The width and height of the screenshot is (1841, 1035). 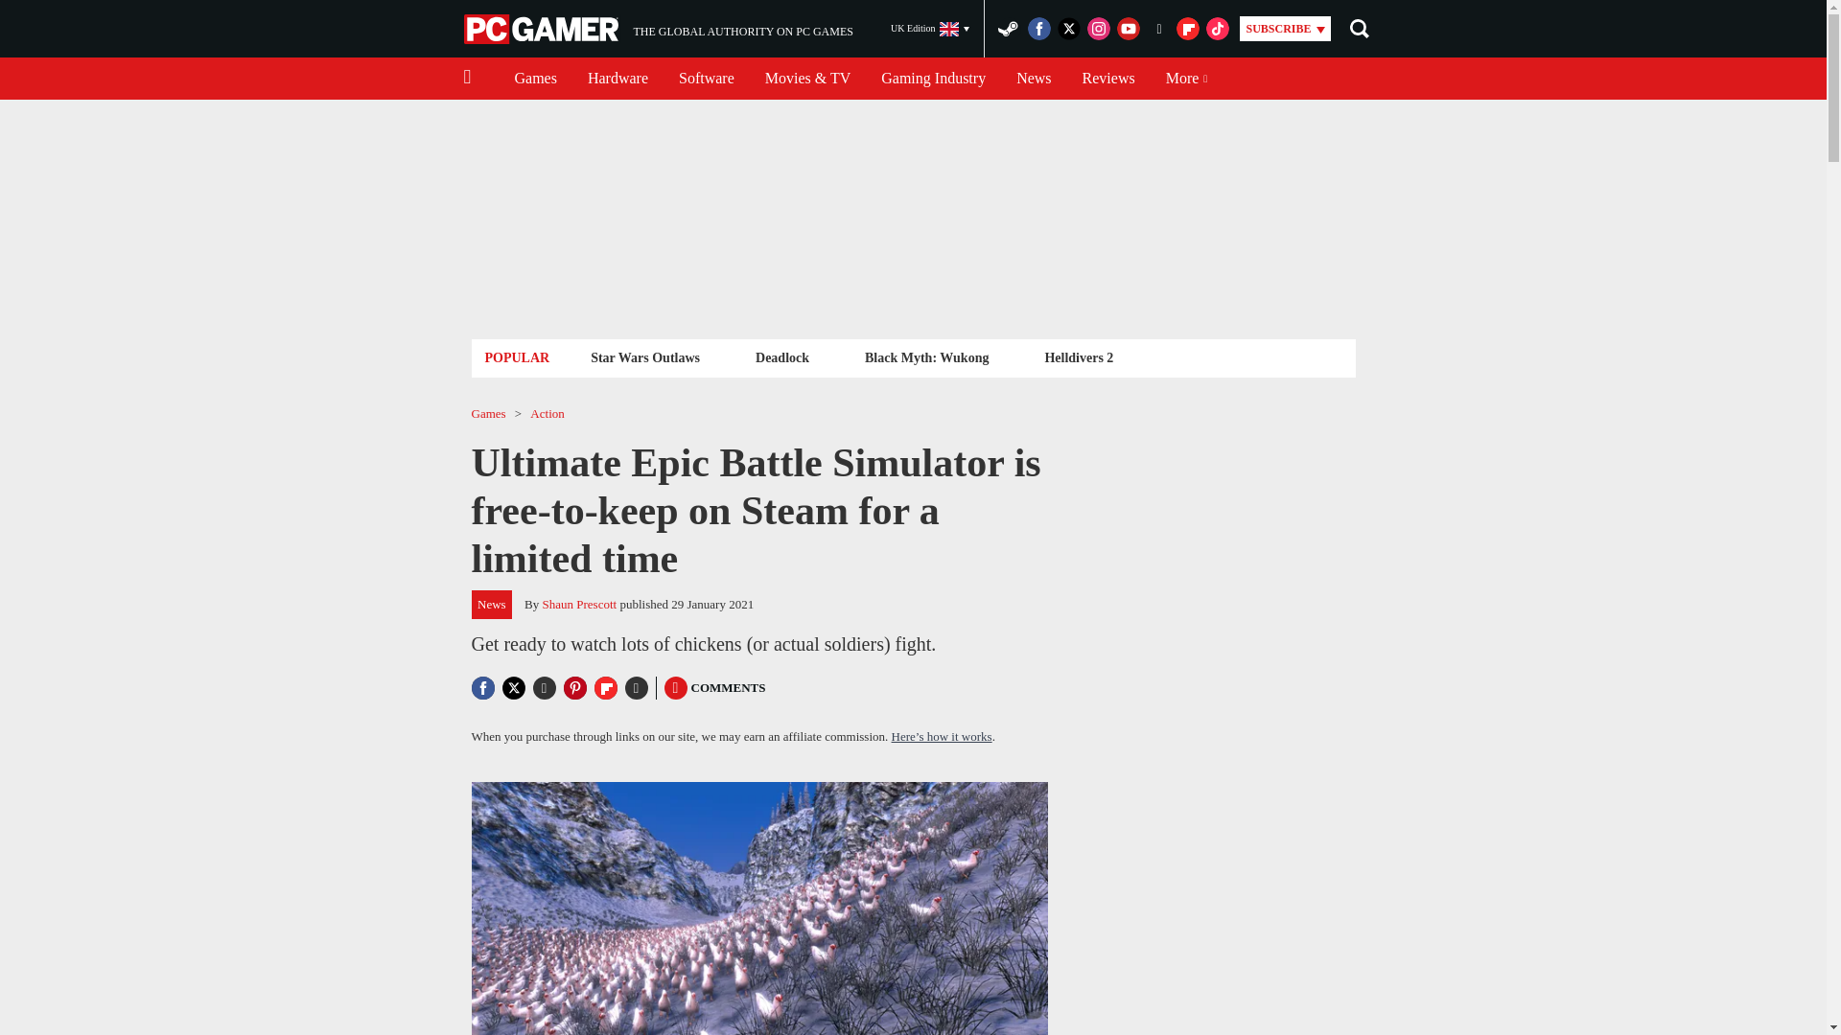 What do you see at coordinates (658, 29) in the screenshot?
I see `UK Edition` at bounding box center [658, 29].